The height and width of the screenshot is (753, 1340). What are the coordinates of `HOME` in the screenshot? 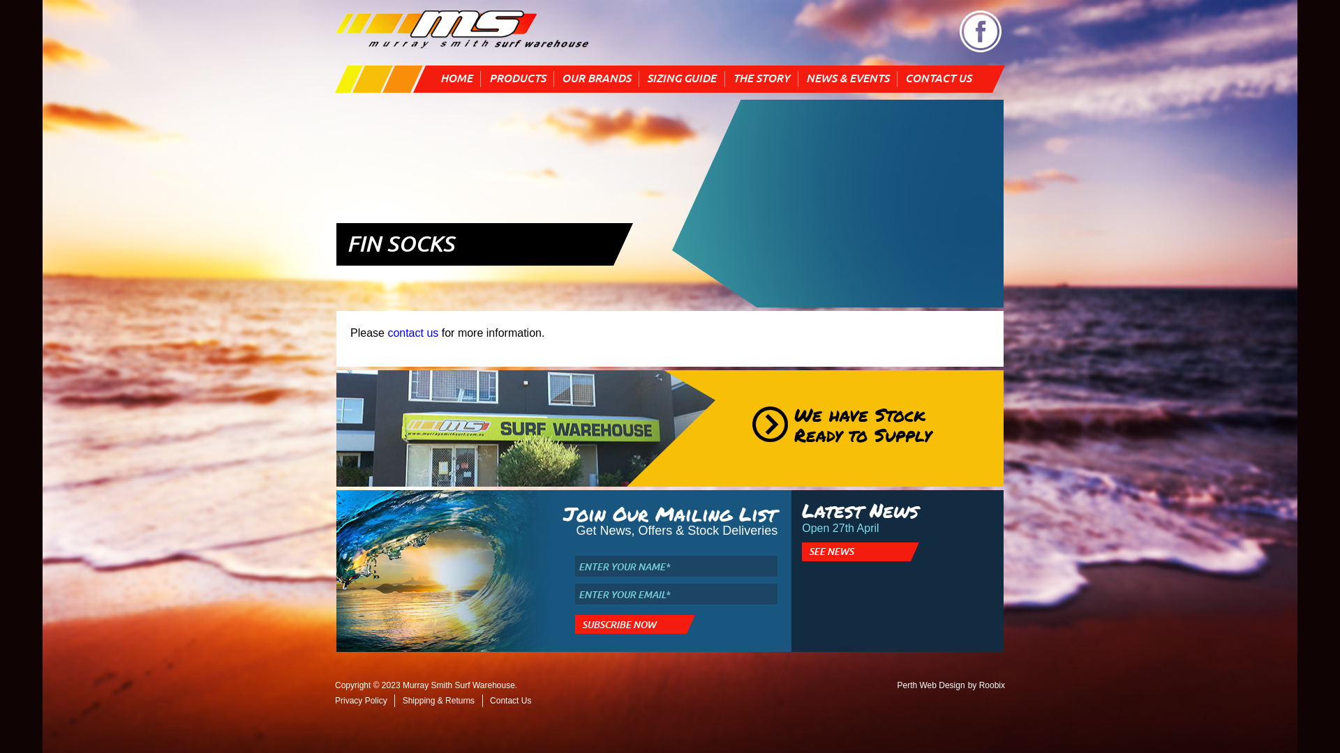 It's located at (456, 79).